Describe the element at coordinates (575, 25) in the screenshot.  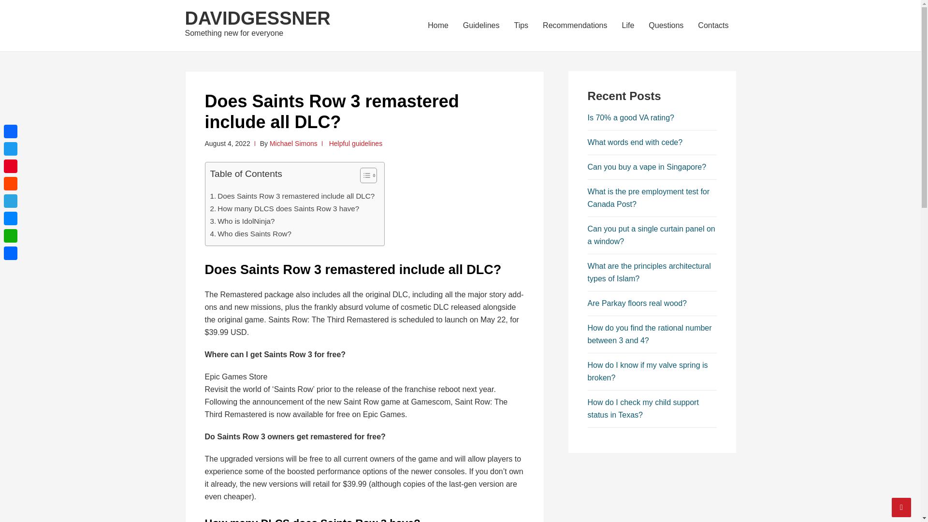
I see `Recommendations` at that location.